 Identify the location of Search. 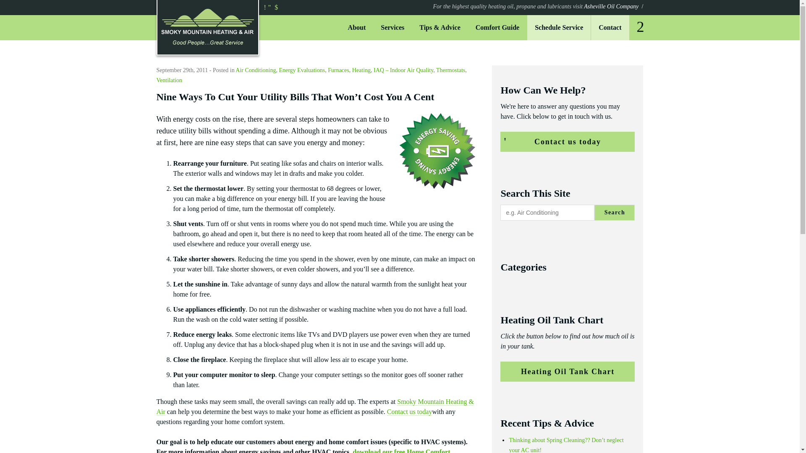
(615, 212).